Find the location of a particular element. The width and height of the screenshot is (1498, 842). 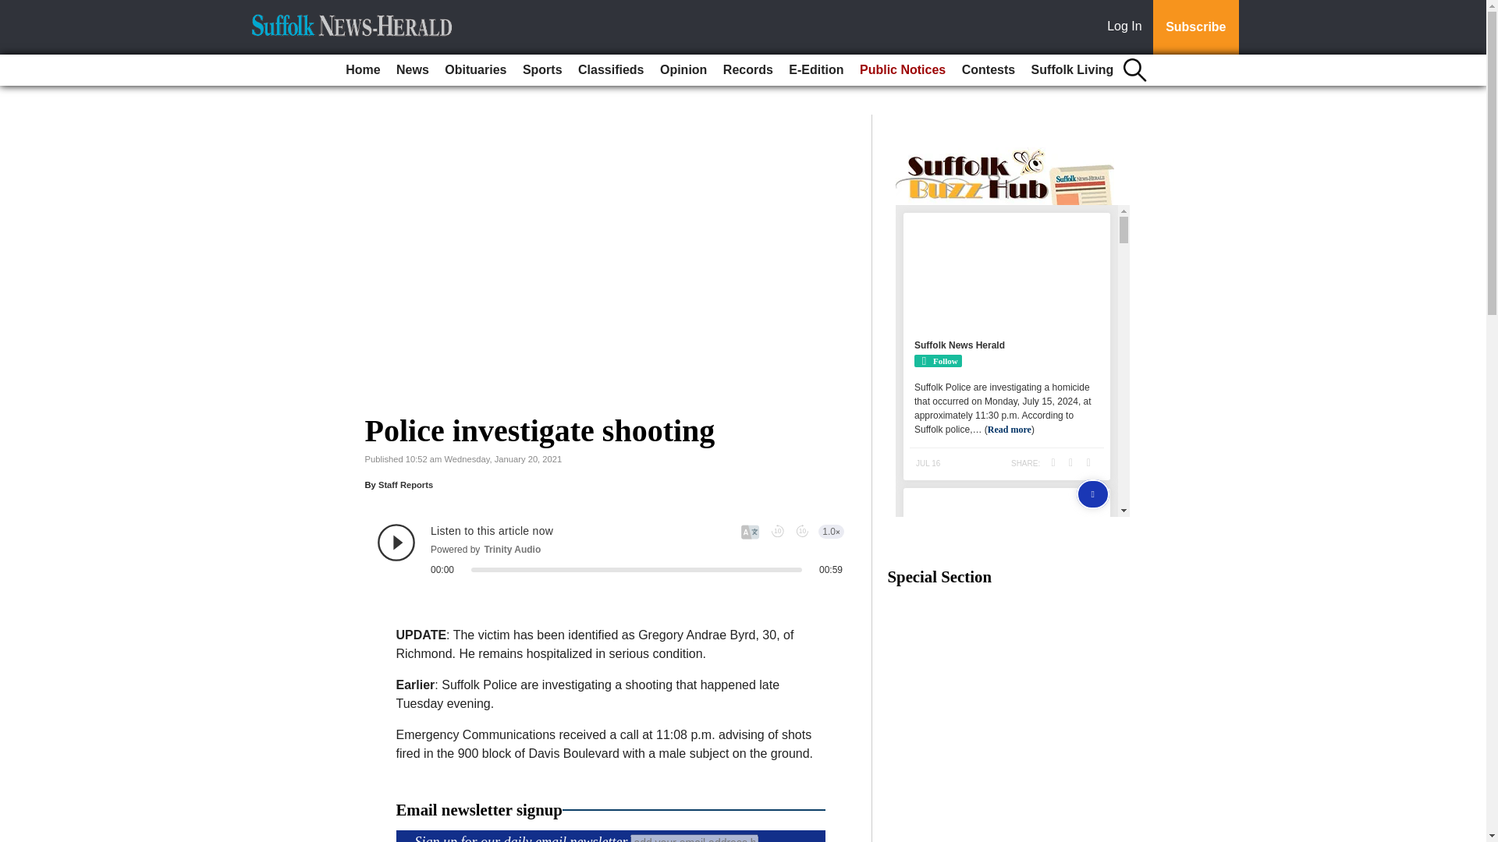

E-Edition is located at coordinates (815, 70).